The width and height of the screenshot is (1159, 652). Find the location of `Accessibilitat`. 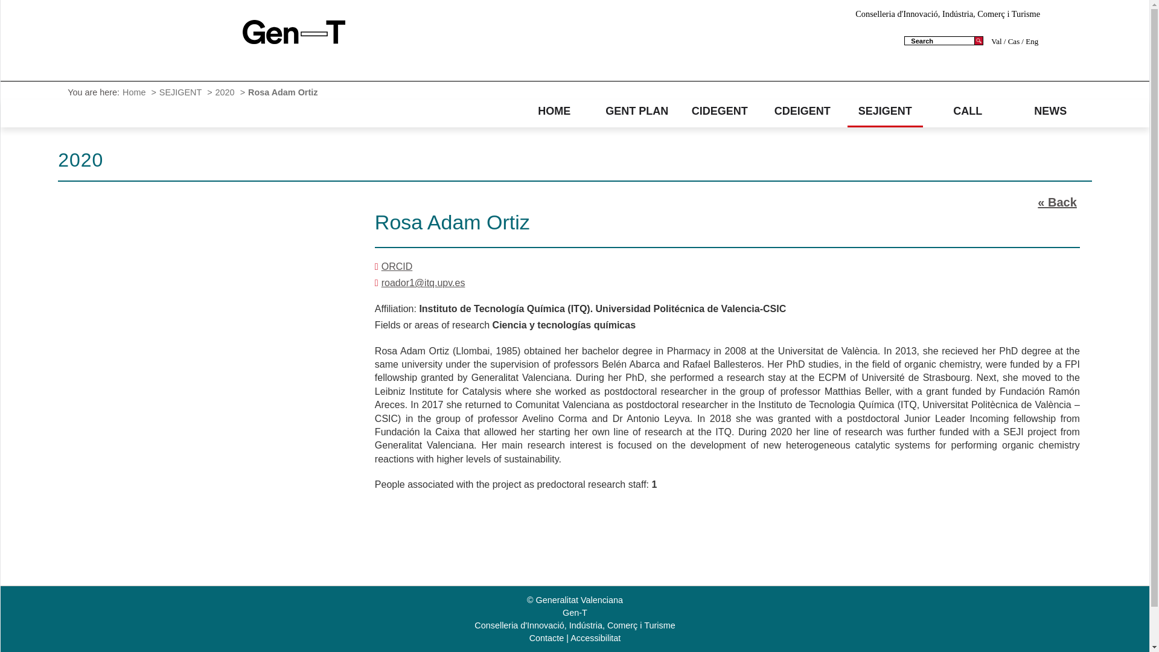

Accessibilitat is located at coordinates (595, 638).